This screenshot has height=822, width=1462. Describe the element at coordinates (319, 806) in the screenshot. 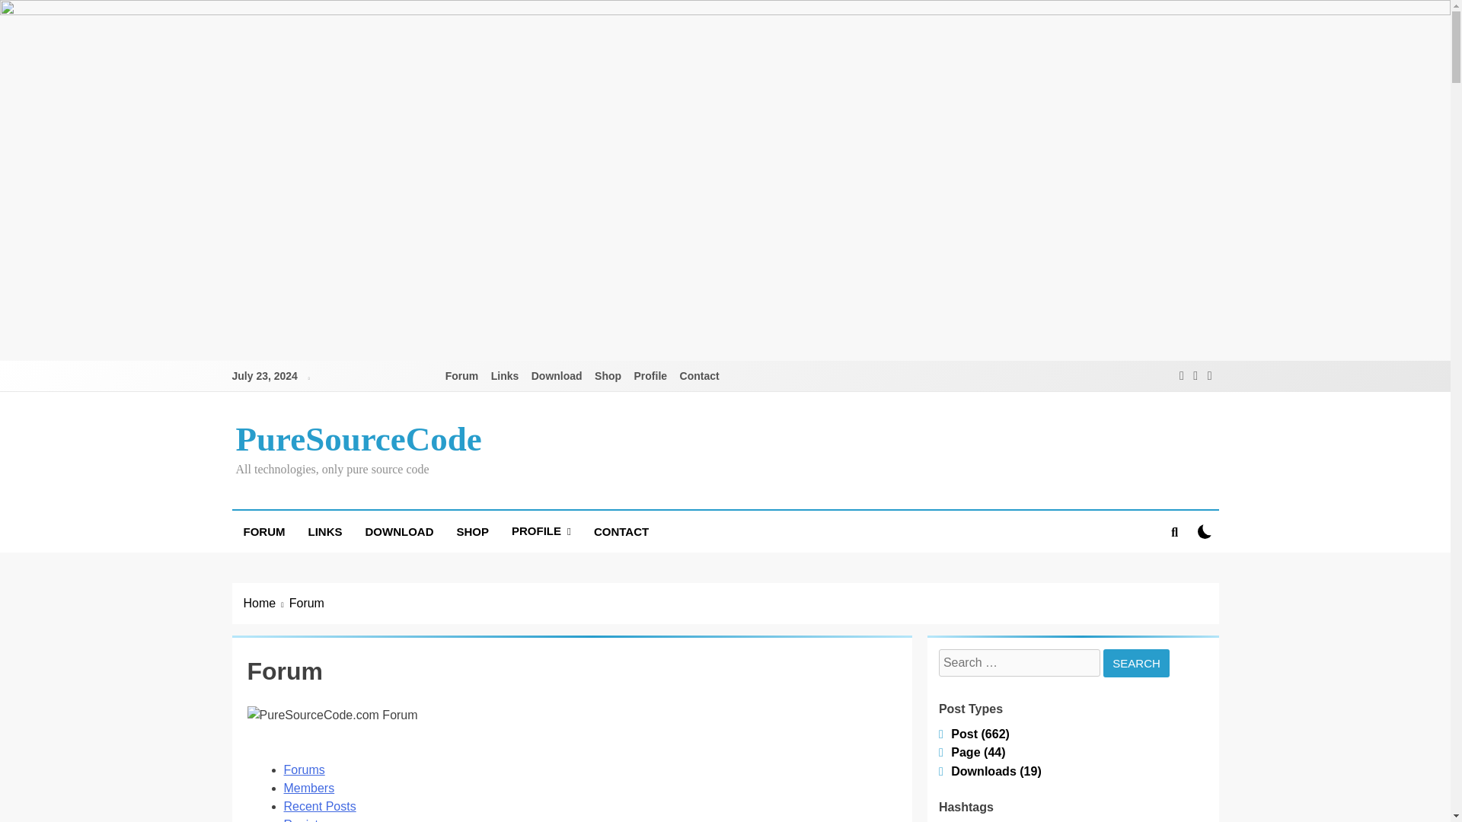

I see `Recent Posts` at that location.